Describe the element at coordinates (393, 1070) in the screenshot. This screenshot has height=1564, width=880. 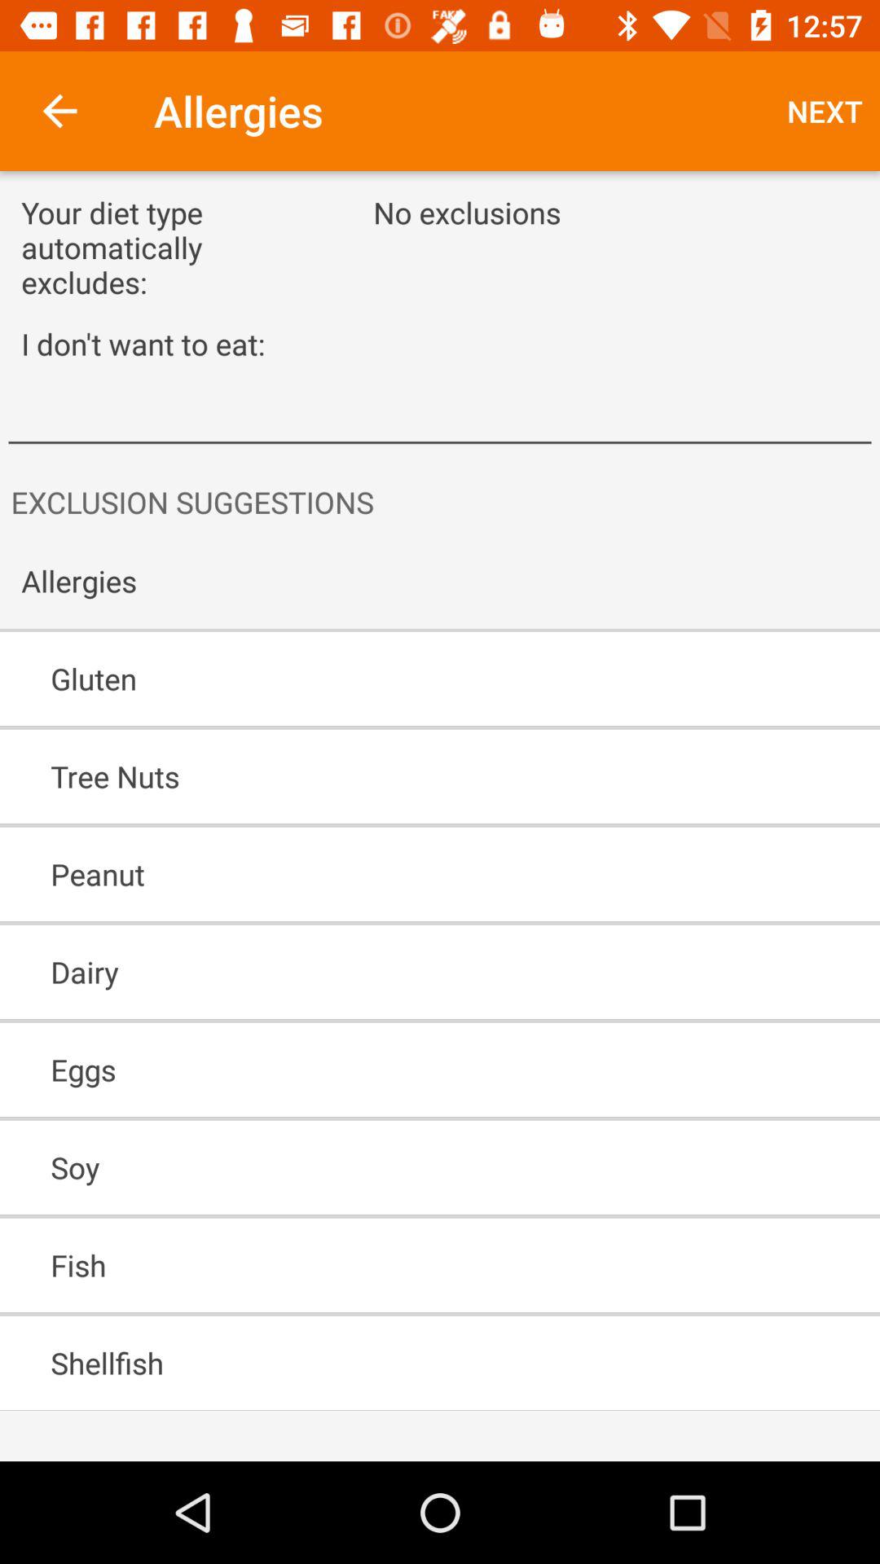
I see `jump until eggs` at that location.